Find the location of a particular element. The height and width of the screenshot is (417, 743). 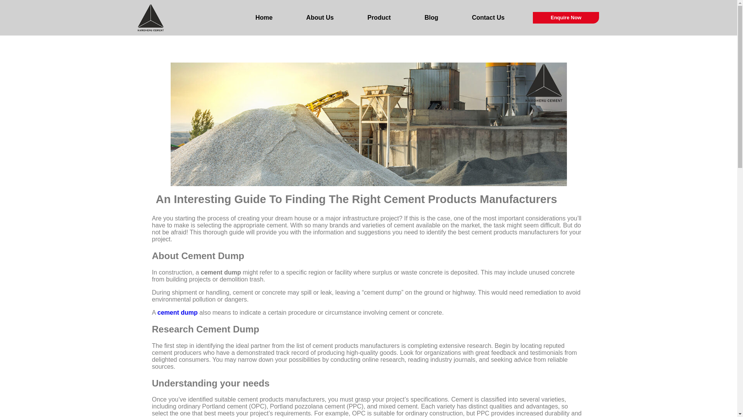

Blog is located at coordinates (431, 18).